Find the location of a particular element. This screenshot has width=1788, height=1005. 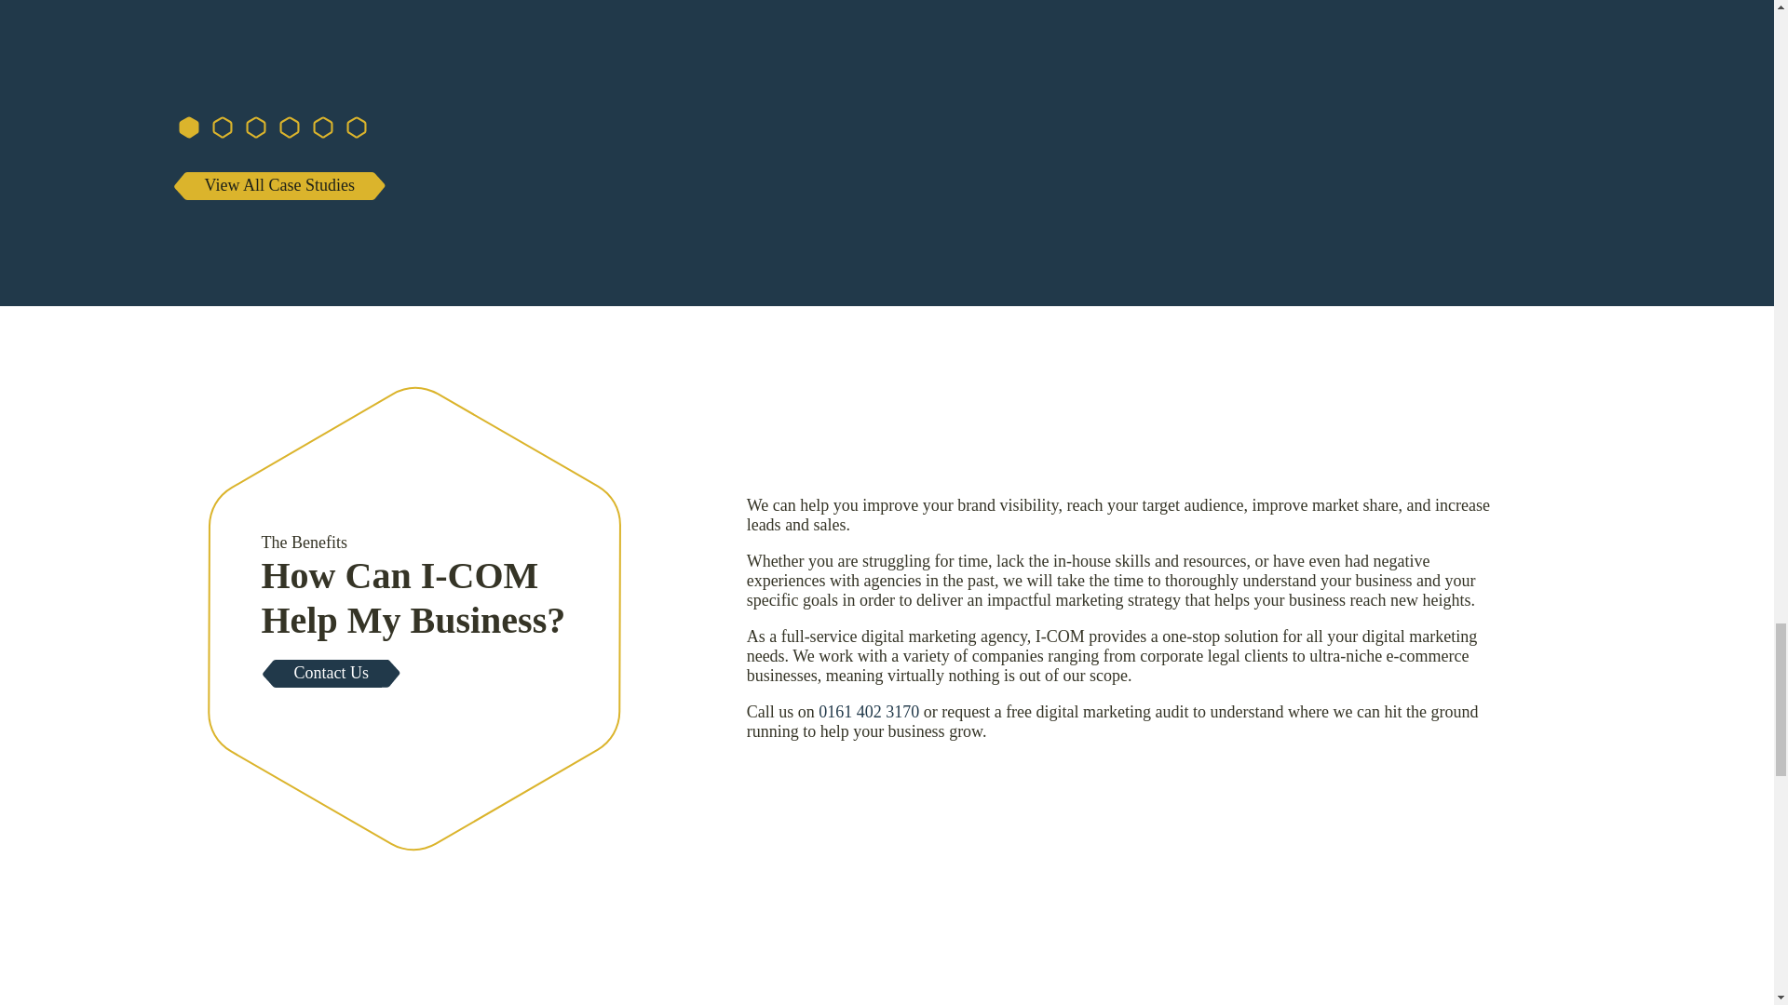

Contact Us is located at coordinates (332, 673).